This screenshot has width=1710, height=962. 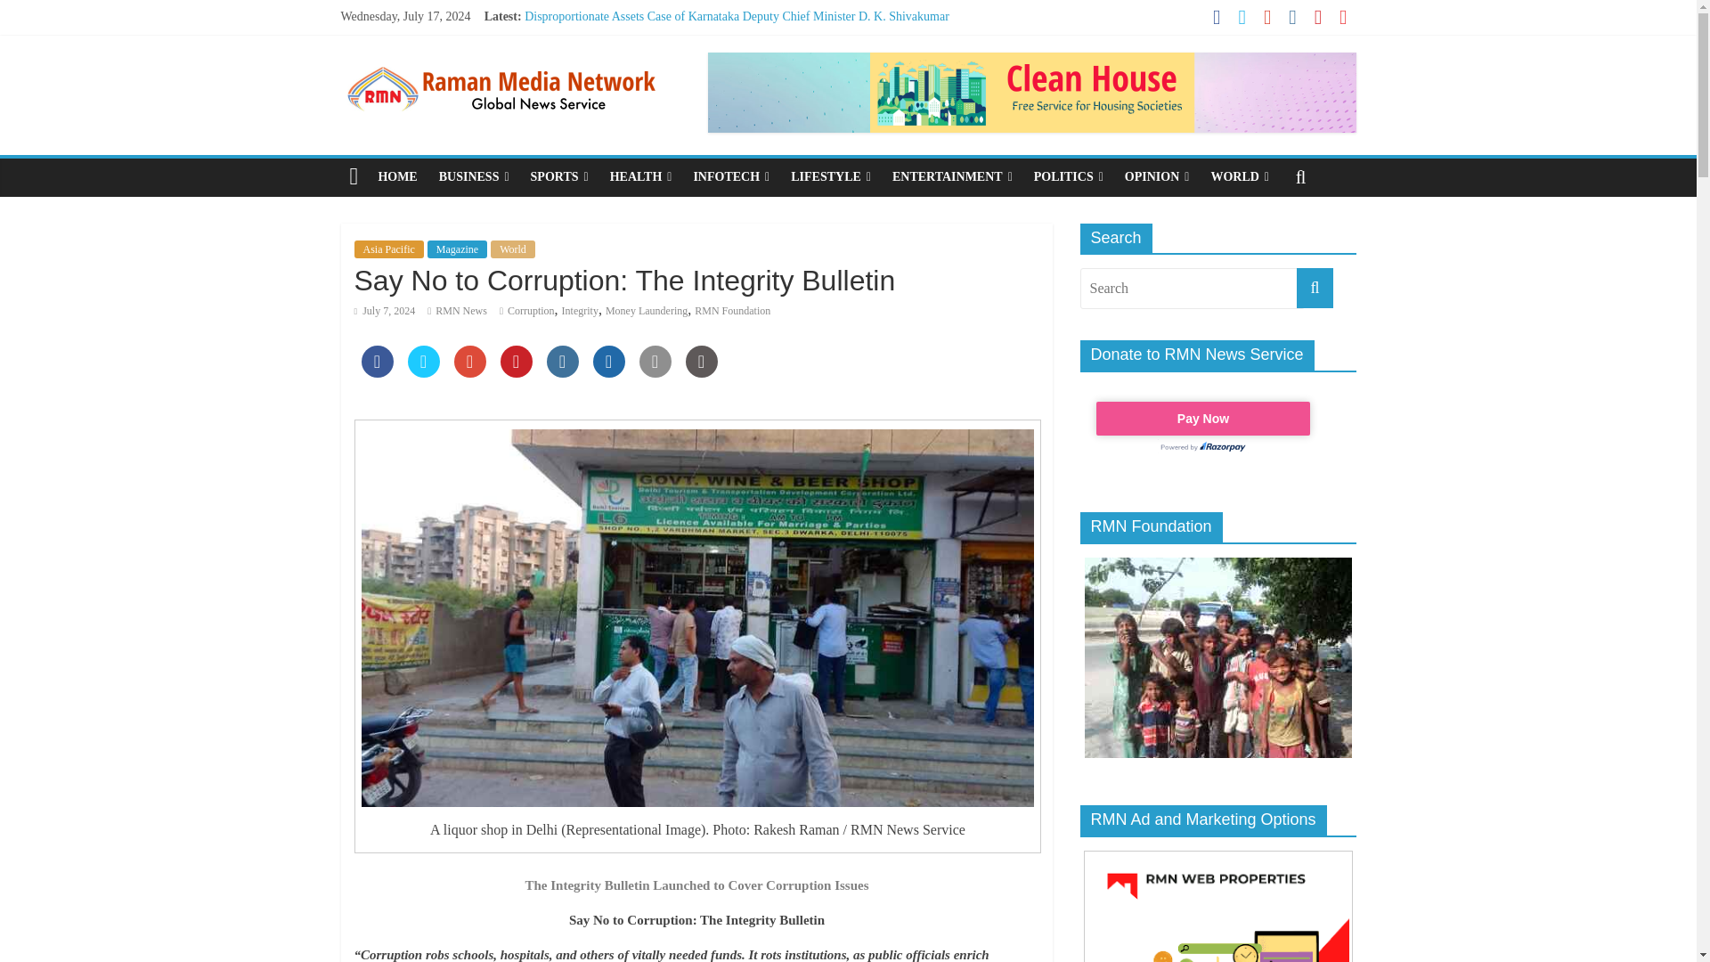 What do you see at coordinates (952, 177) in the screenshot?
I see `ENTERTAINMENT` at bounding box center [952, 177].